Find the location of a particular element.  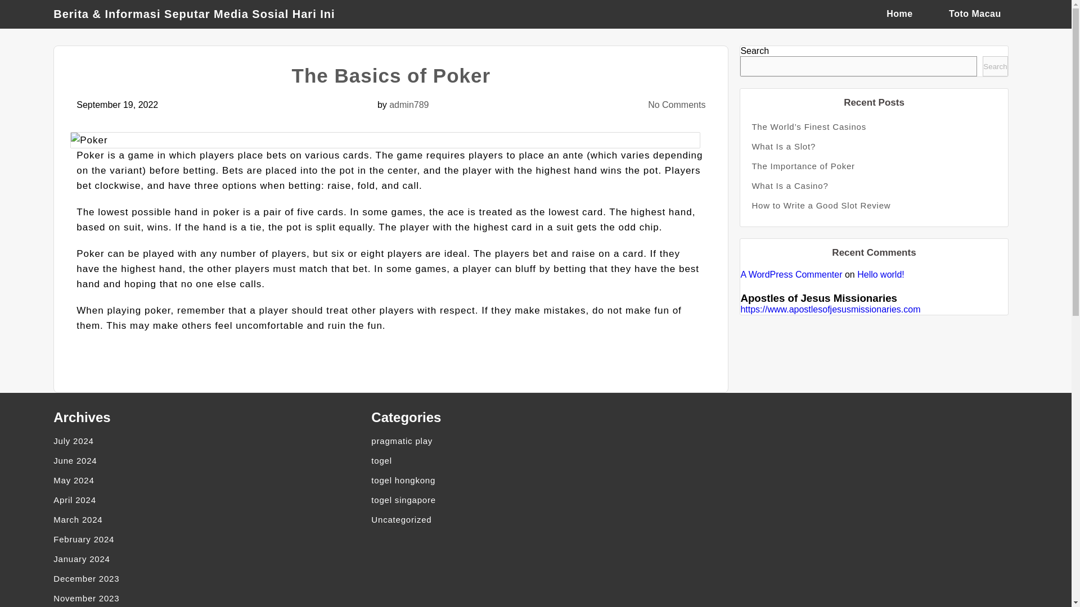

What Is a Casino? is located at coordinates (874, 185).